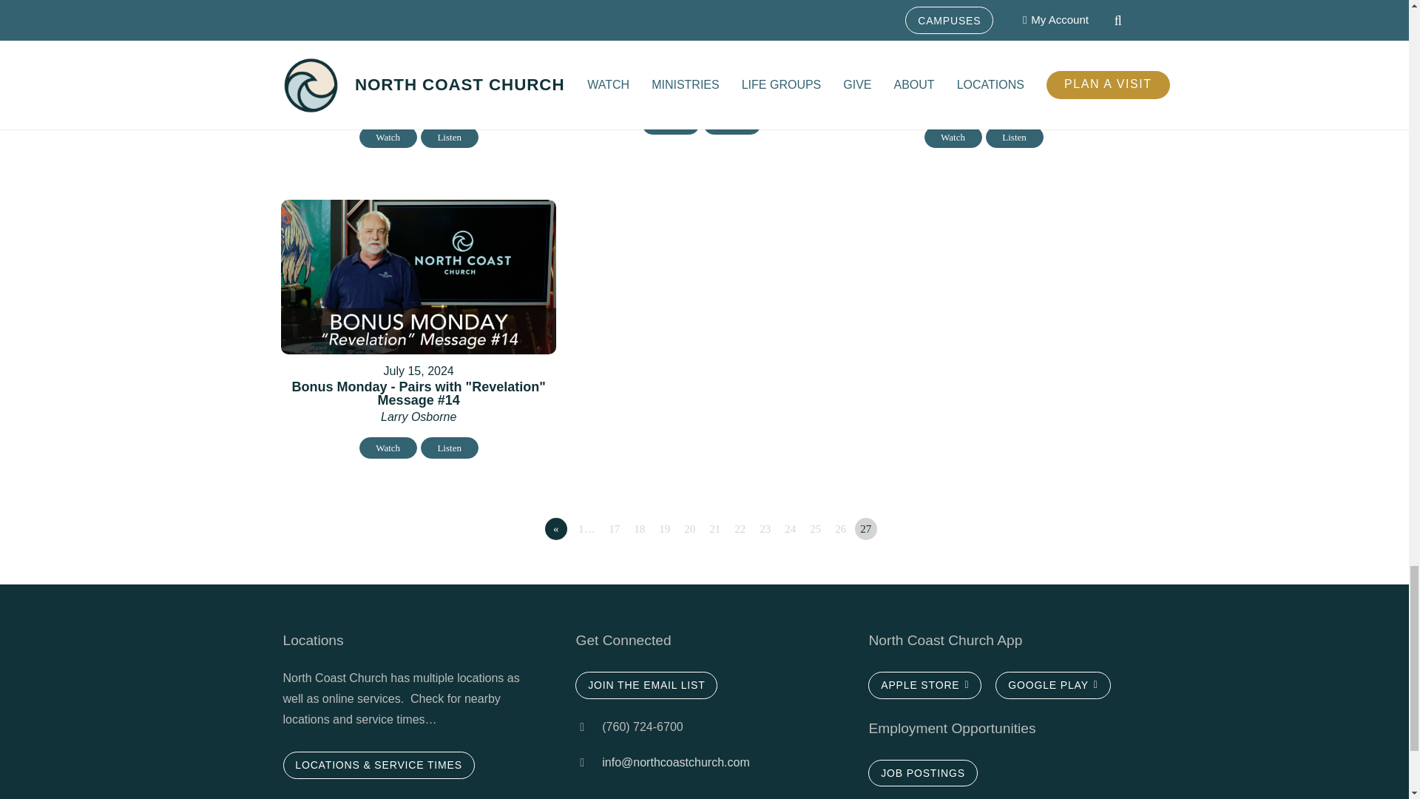  I want to click on Google Store, so click(1052, 685).